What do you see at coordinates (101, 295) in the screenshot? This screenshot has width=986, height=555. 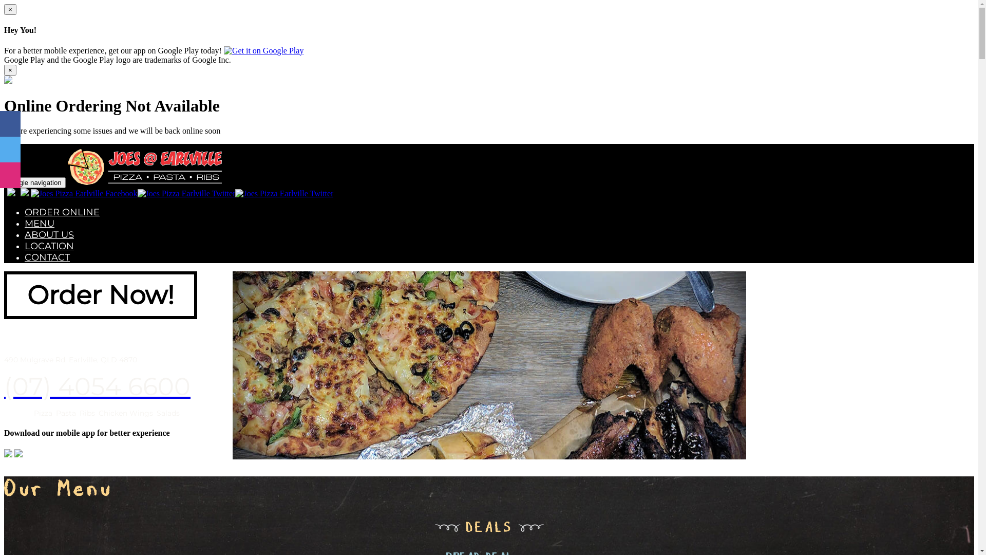 I see `Order Now!` at bounding box center [101, 295].